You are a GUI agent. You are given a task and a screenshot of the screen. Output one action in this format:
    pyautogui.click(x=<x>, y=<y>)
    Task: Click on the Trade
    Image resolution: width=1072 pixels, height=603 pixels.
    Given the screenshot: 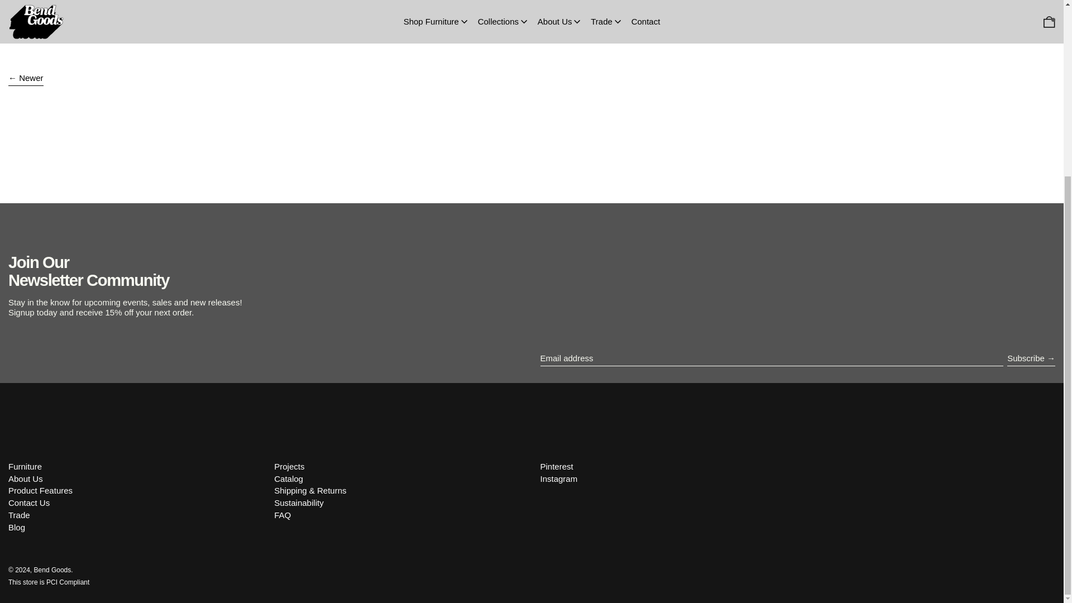 What is the action you would take?
    pyautogui.click(x=19, y=515)
    